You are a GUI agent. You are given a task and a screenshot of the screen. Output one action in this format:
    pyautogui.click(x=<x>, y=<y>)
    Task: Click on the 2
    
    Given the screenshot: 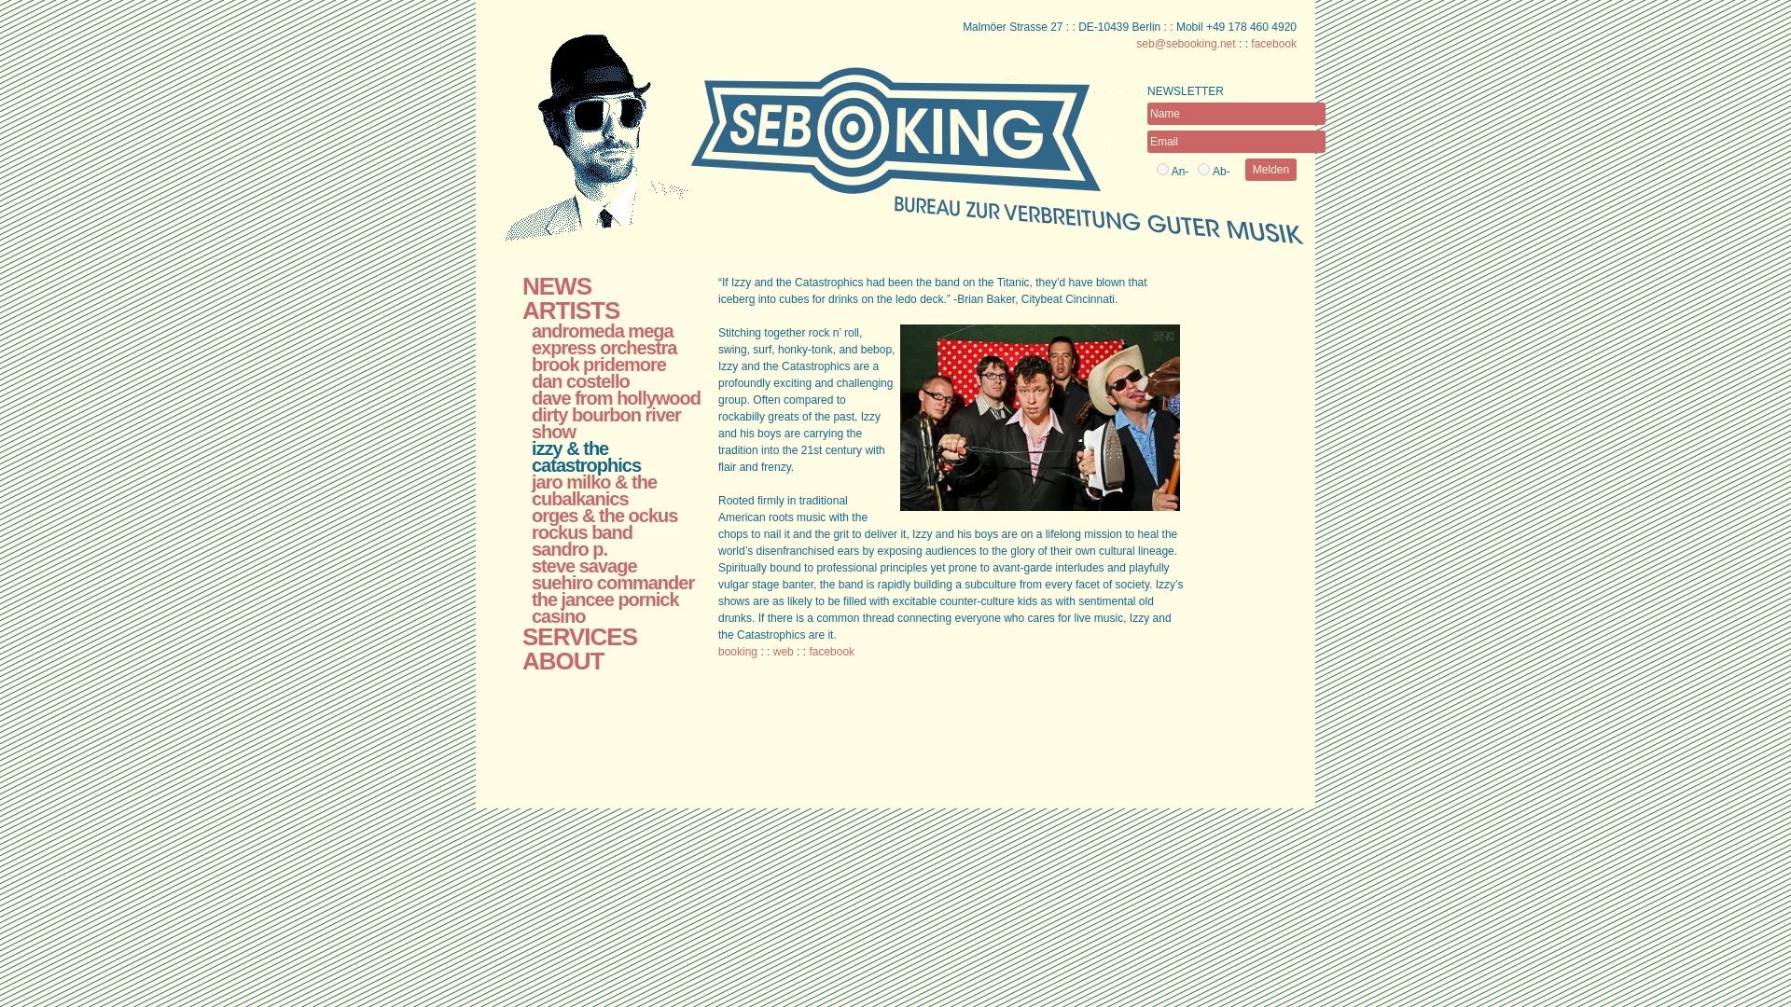 What is the action you would take?
    pyautogui.click(x=1203, y=168)
    